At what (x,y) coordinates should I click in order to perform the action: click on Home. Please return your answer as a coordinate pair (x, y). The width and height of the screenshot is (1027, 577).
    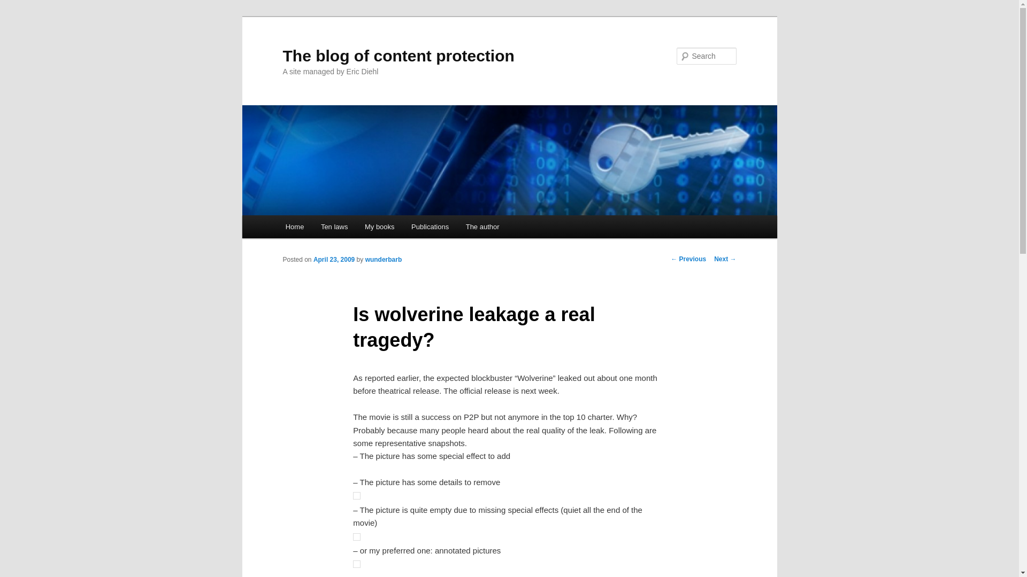
    Looking at the image, I should click on (294, 227).